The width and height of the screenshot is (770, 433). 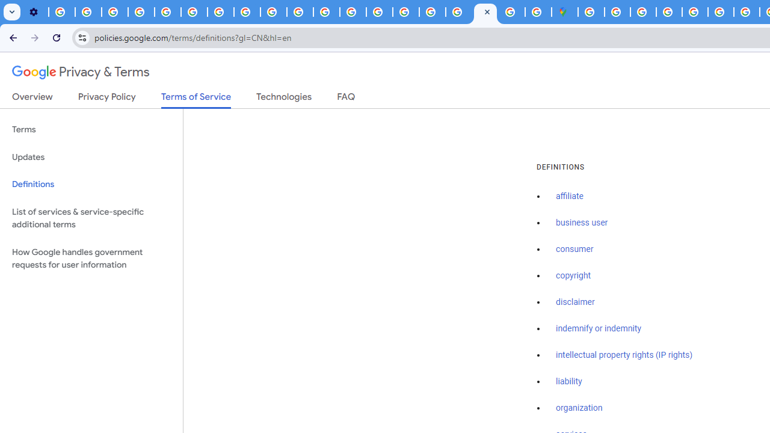 What do you see at coordinates (573, 276) in the screenshot?
I see `copyright` at bounding box center [573, 276].